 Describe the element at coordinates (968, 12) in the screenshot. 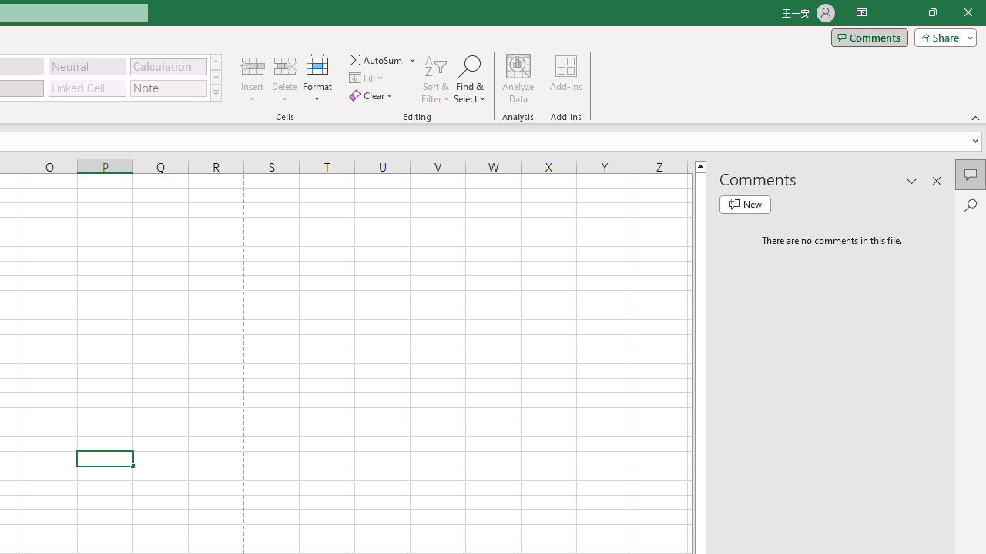

I see `Close` at that location.